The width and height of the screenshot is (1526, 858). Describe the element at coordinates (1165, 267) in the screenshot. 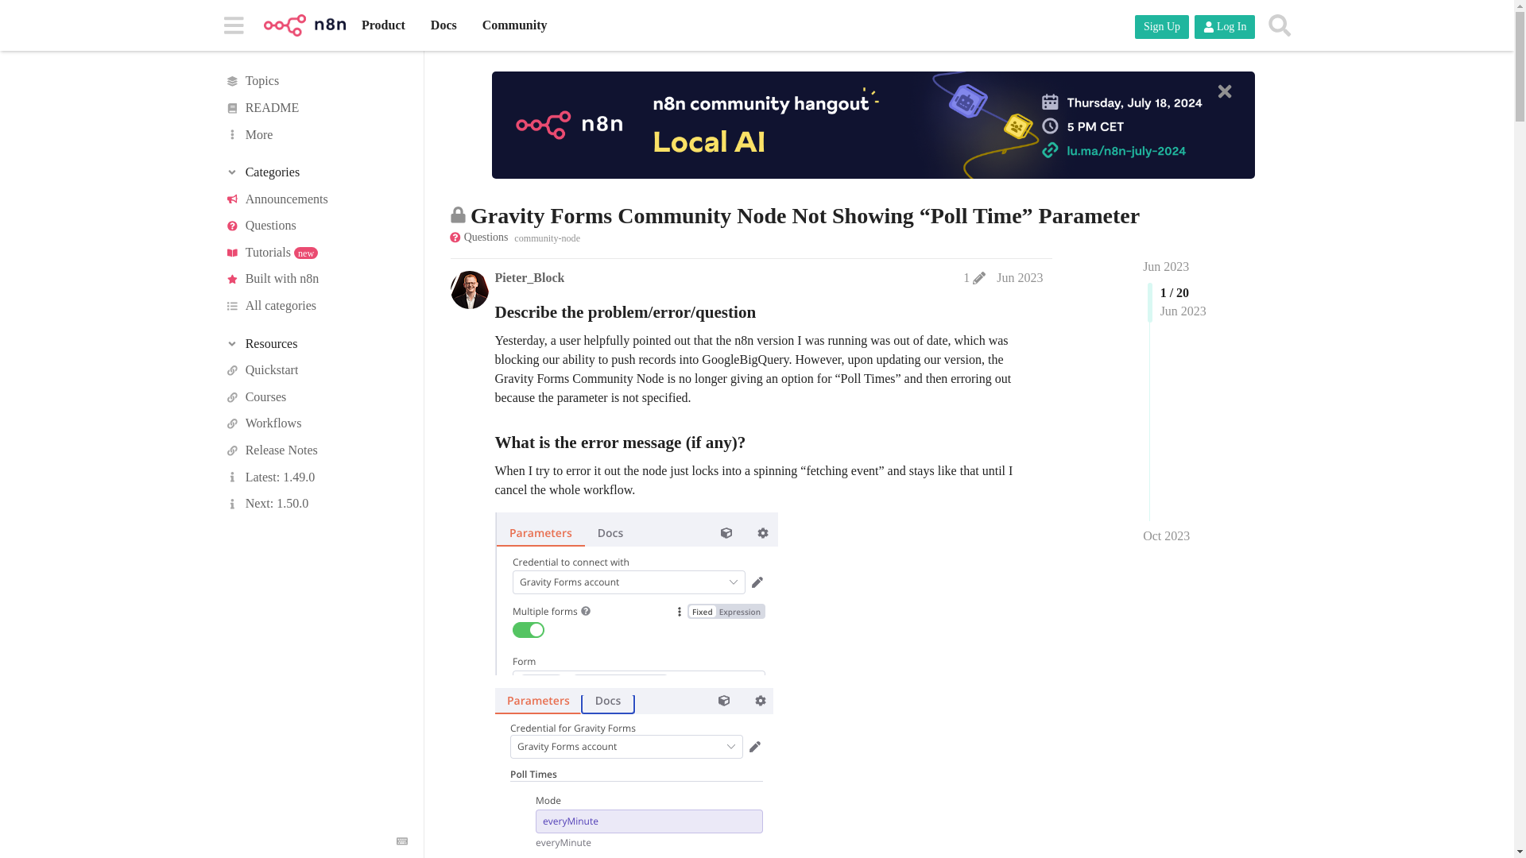

I see `Jun 2023` at that location.